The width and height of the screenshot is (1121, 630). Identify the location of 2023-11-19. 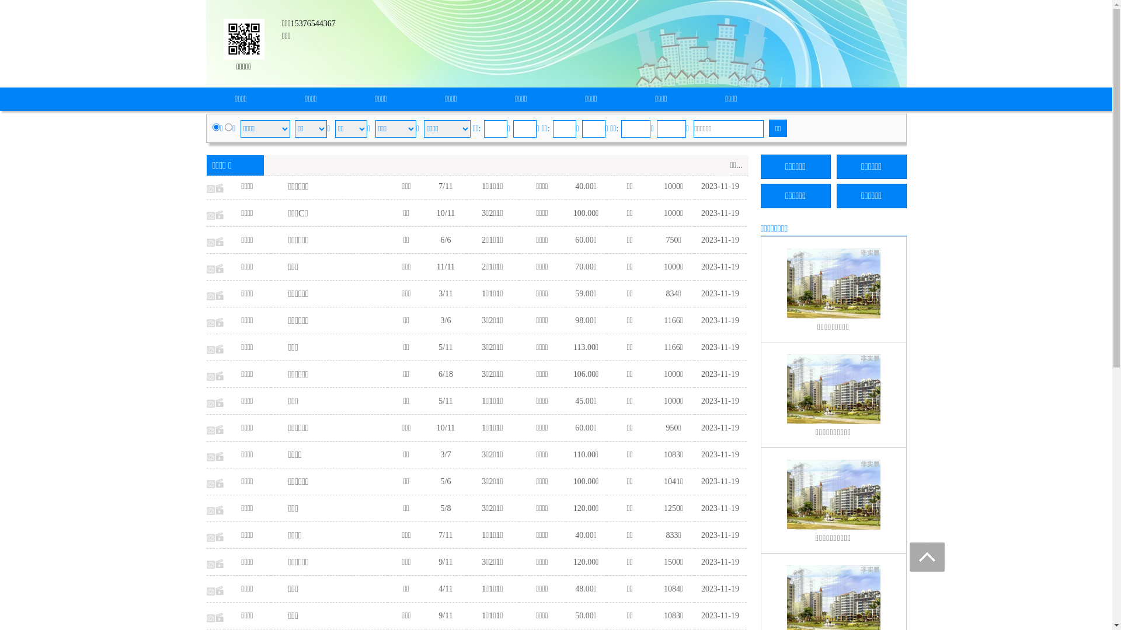
(720, 616).